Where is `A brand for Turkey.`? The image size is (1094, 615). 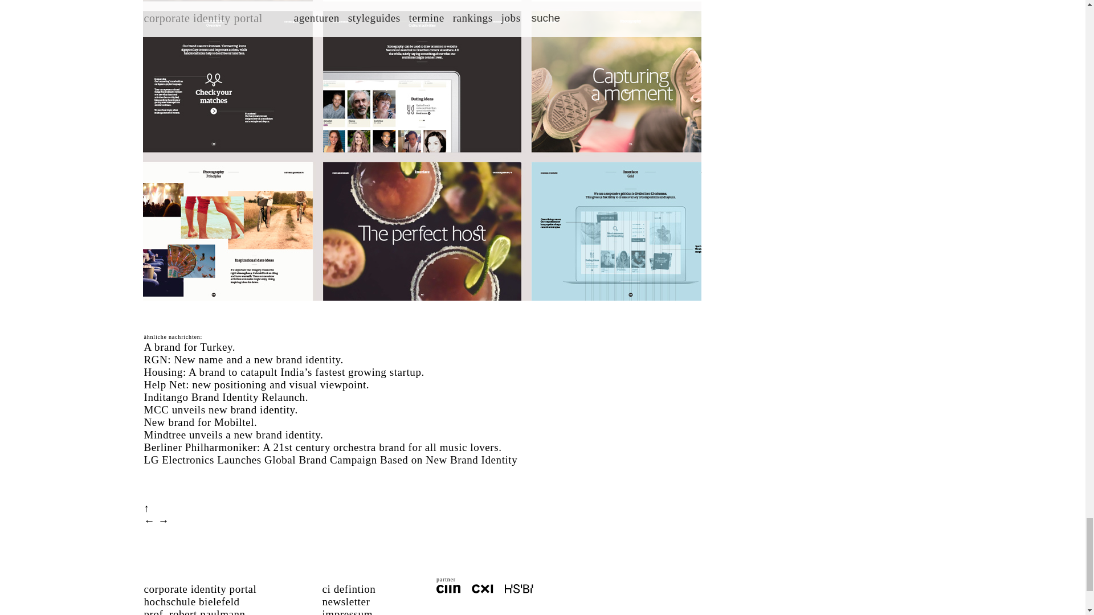
A brand for Turkey. is located at coordinates (189, 347).